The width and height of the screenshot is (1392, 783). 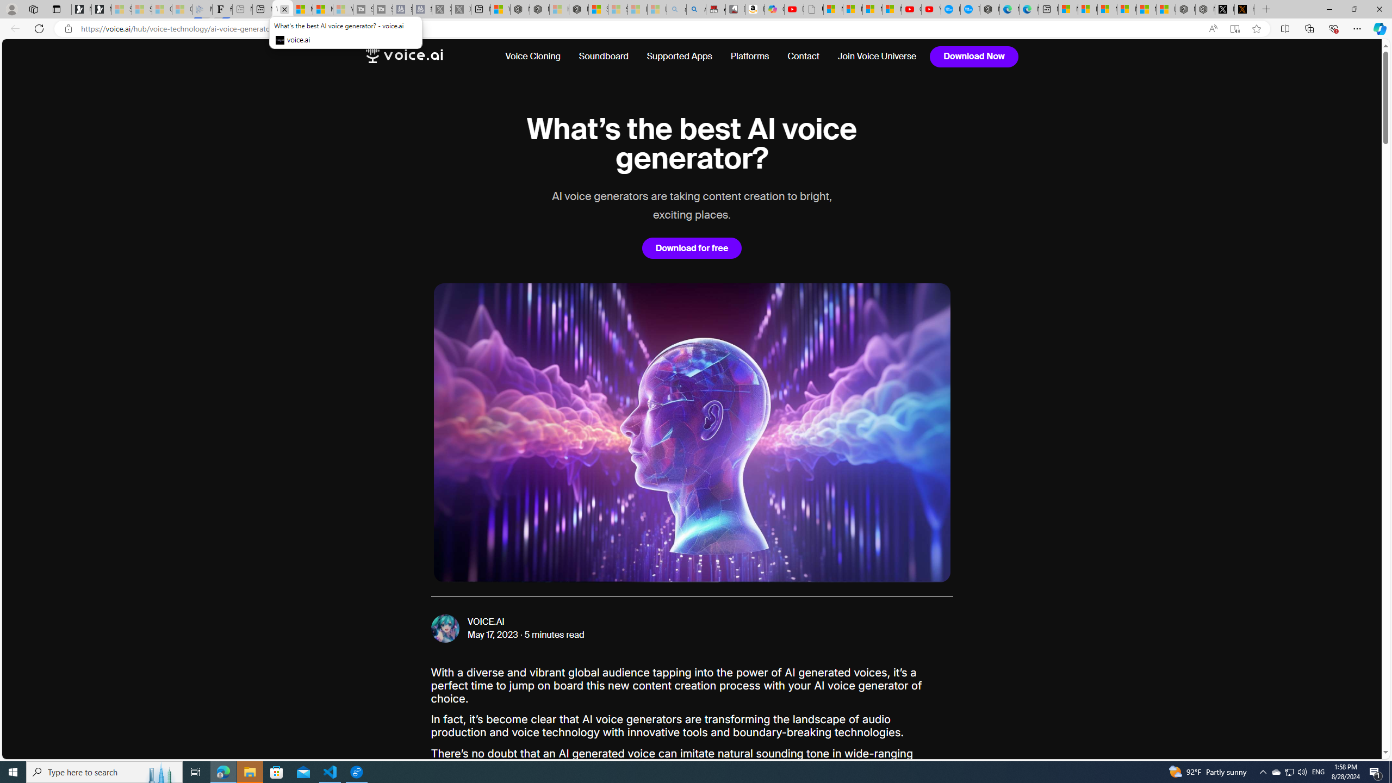 What do you see at coordinates (537, 57) in the screenshot?
I see `Voice Cloning` at bounding box center [537, 57].